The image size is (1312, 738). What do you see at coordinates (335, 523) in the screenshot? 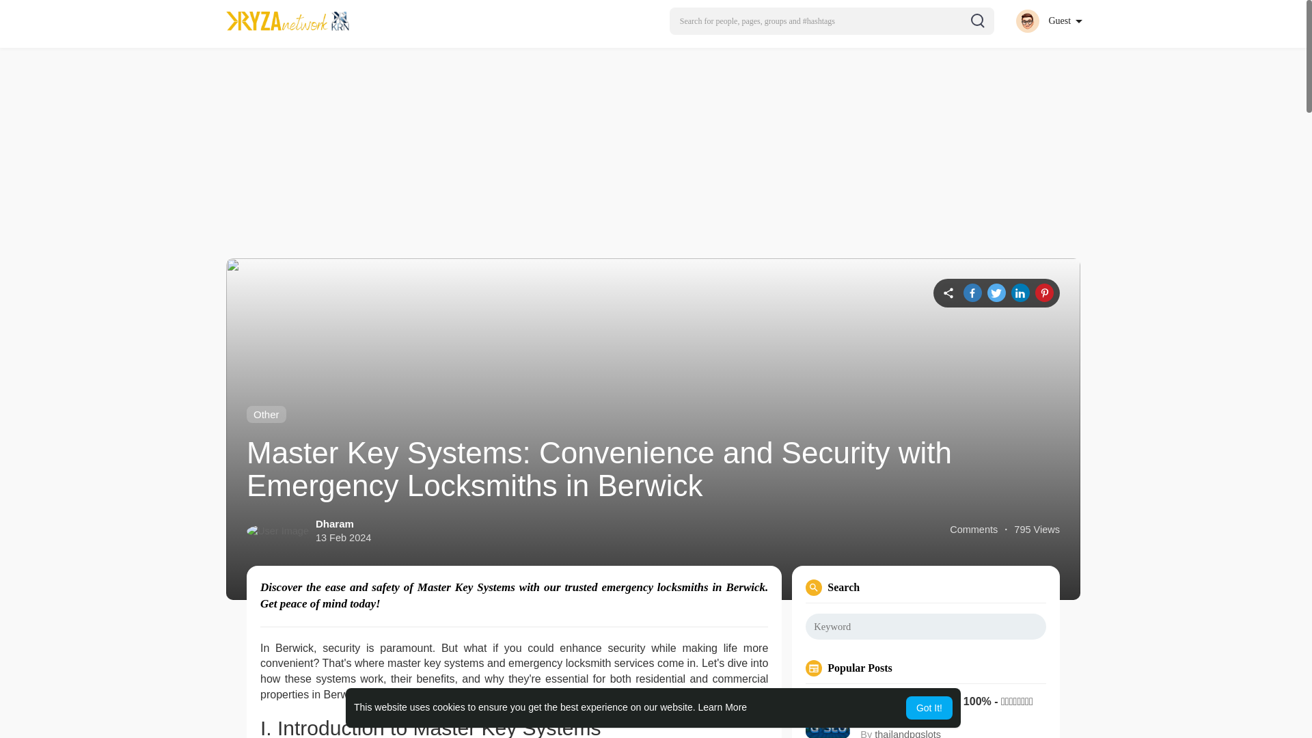
I see `Dharam` at bounding box center [335, 523].